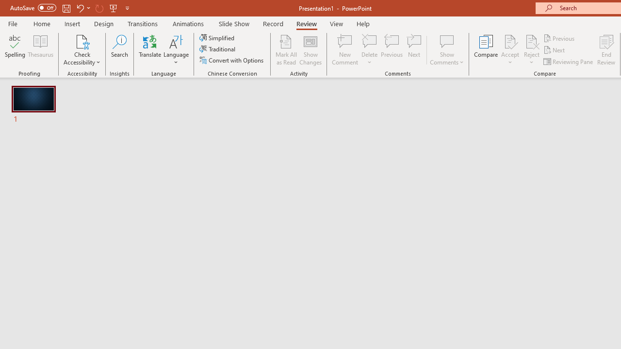 This screenshot has width=621, height=349. What do you see at coordinates (218, 38) in the screenshot?
I see `Simplified` at bounding box center [218, 38].